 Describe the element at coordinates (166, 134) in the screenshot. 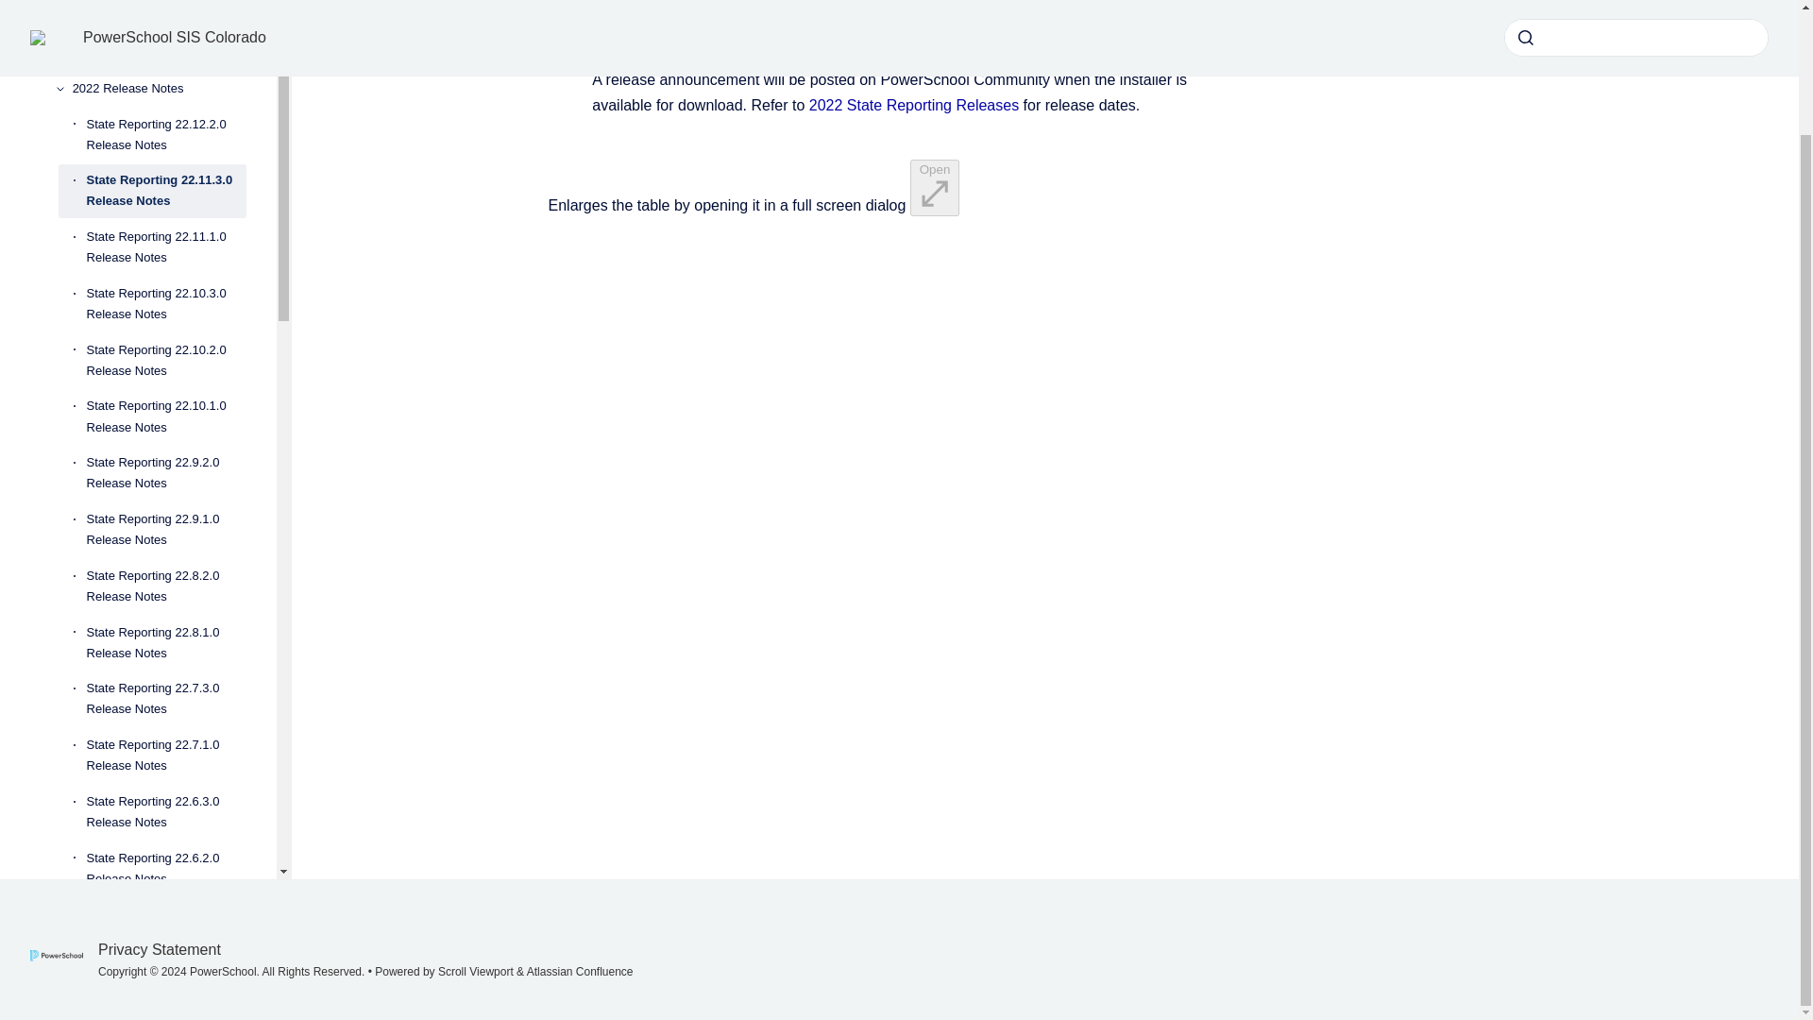

I see `State Reporting 22.12.2.0 Release Notes` at that location.